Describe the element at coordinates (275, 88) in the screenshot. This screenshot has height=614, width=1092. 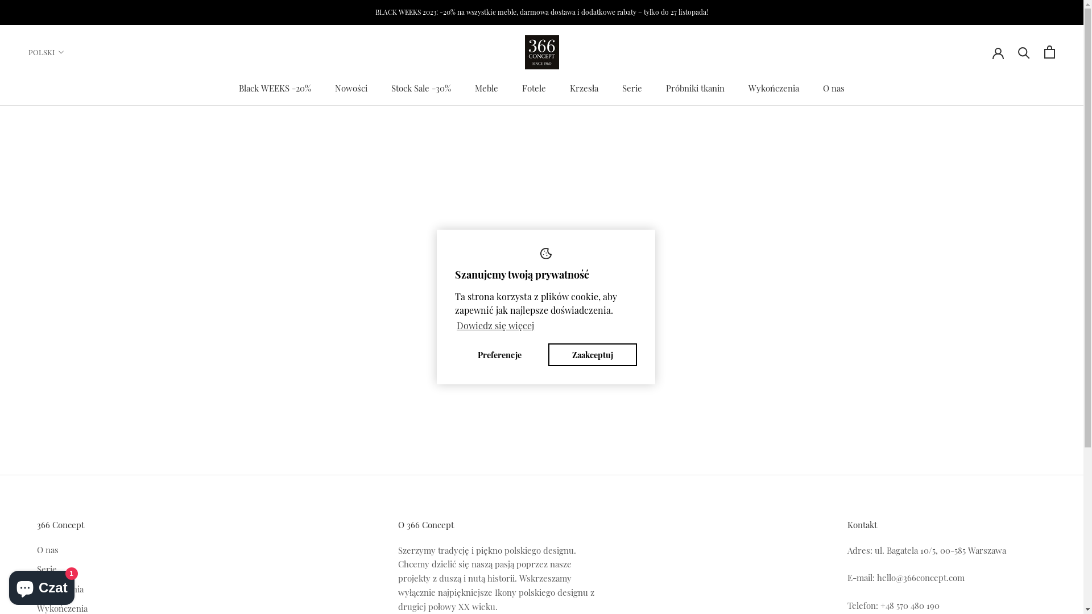
I see `Black WEEKS -20%
Black WEEKS -20%` at that location.